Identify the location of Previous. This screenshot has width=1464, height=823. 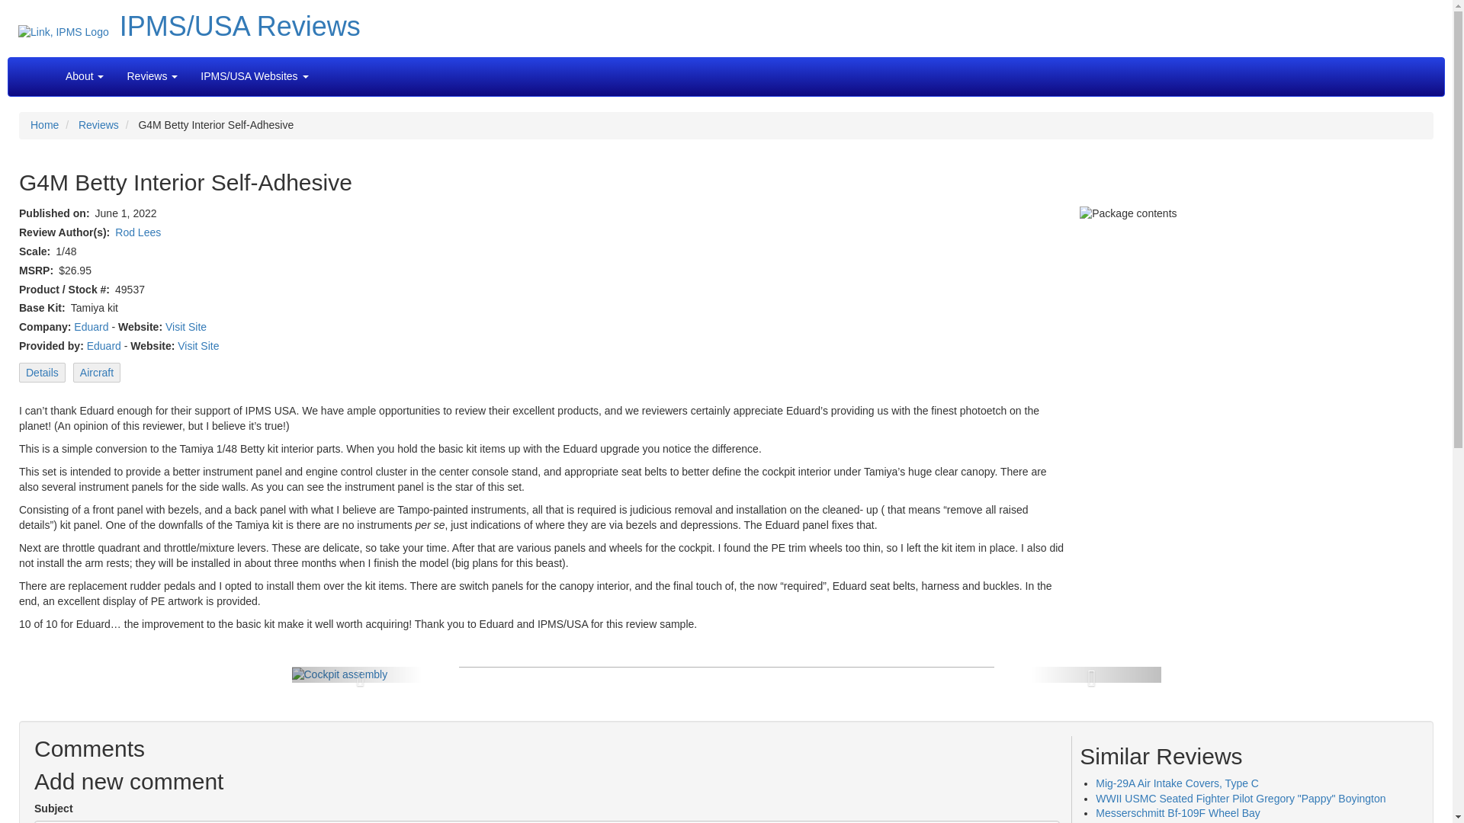
(356, 674).